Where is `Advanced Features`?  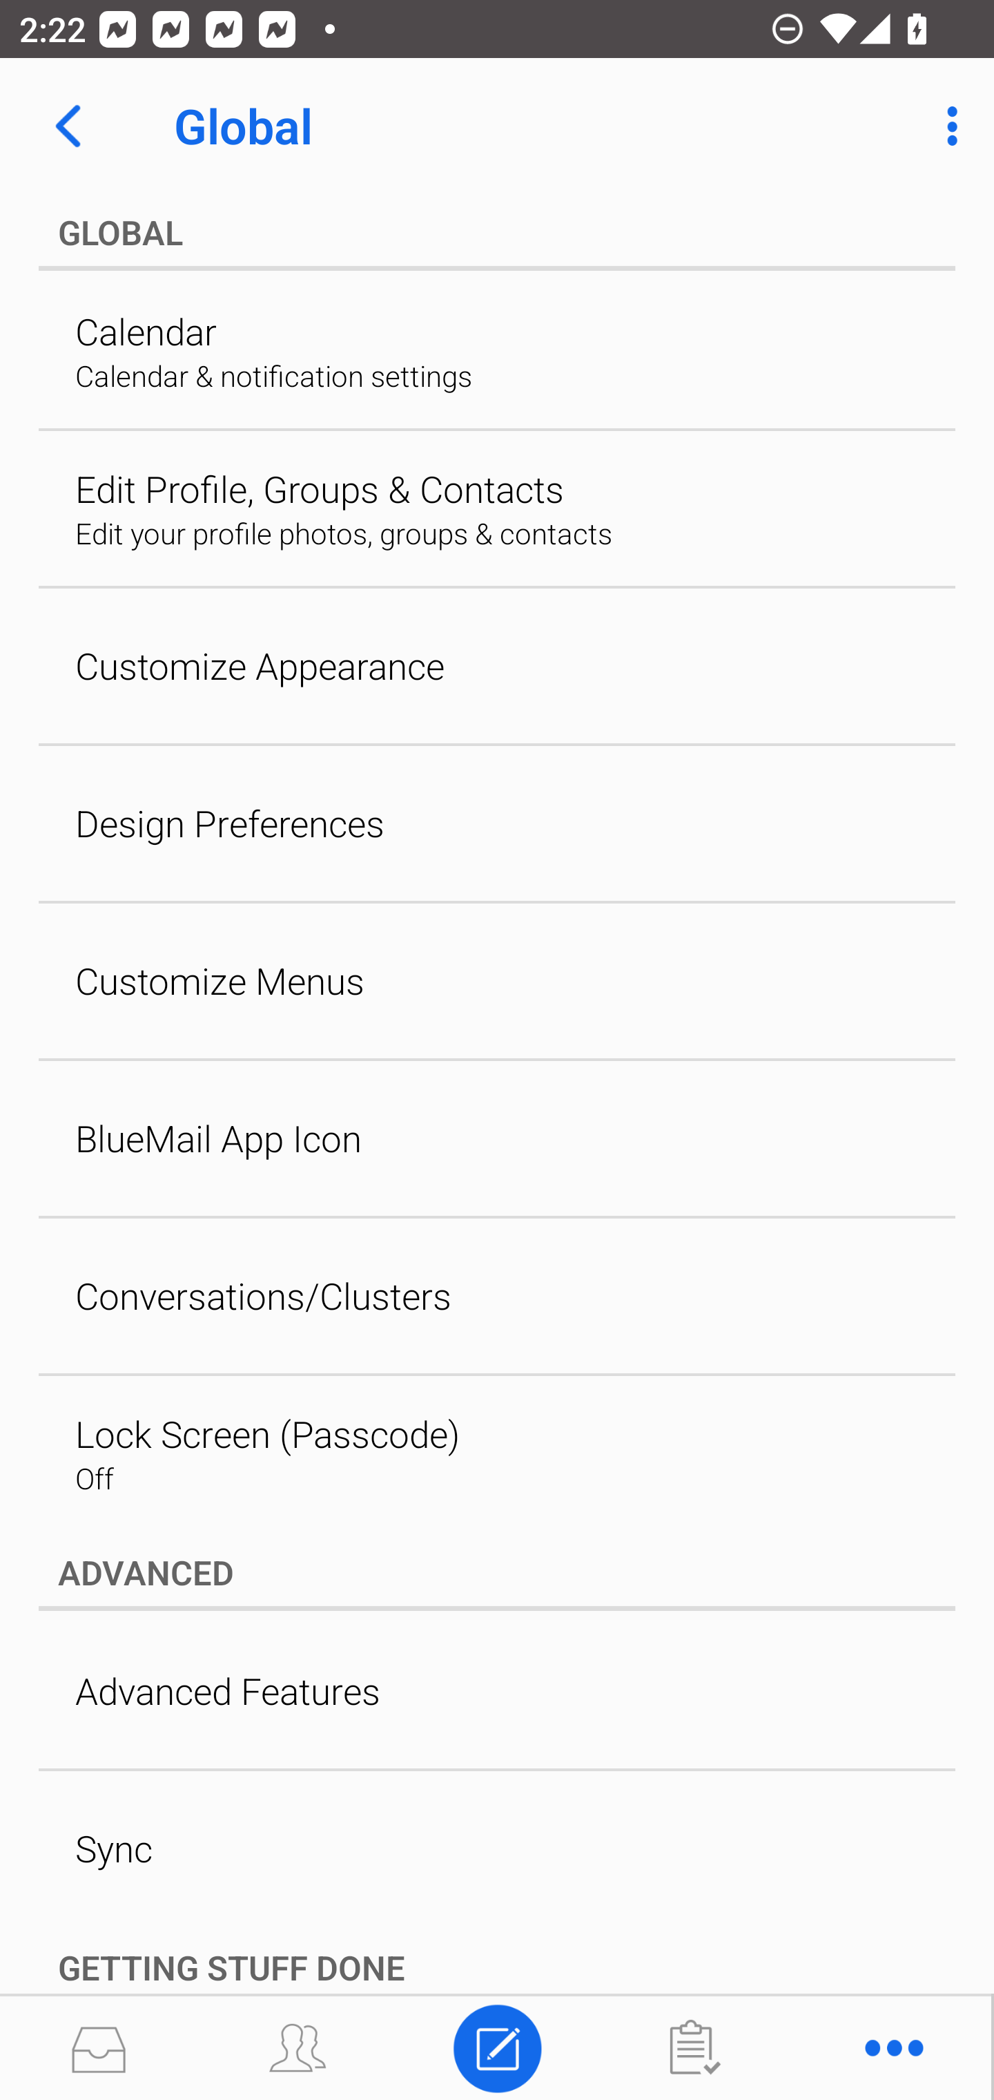
Advanced Features is located at coordinates (497, 1690).